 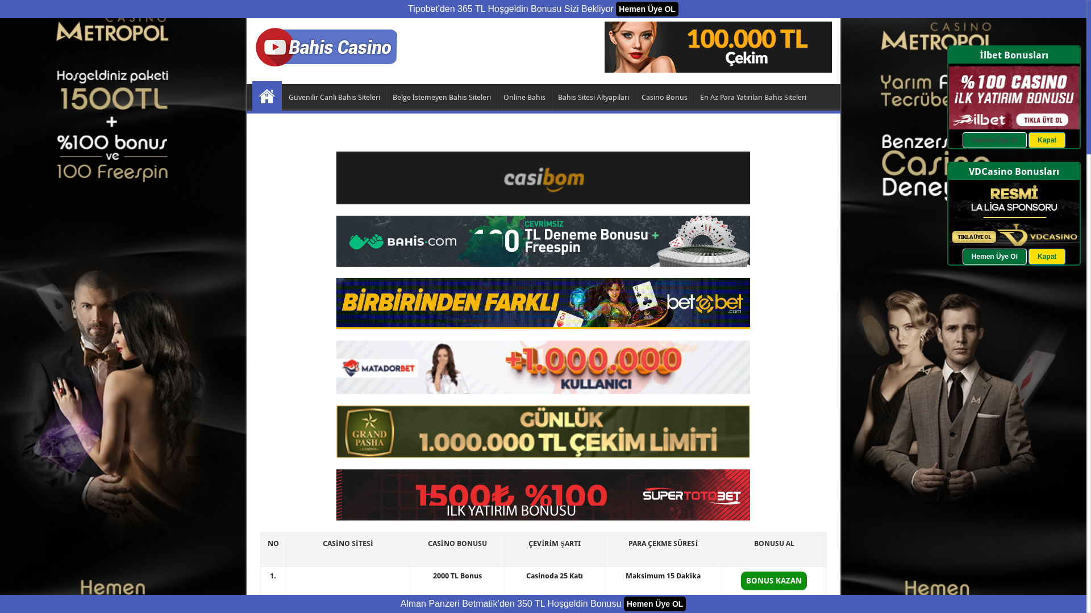 What do you see at coordinates (774, 581) in the screenshot?
I see `BONUS KAZAN` at bounding box center [774, 581].